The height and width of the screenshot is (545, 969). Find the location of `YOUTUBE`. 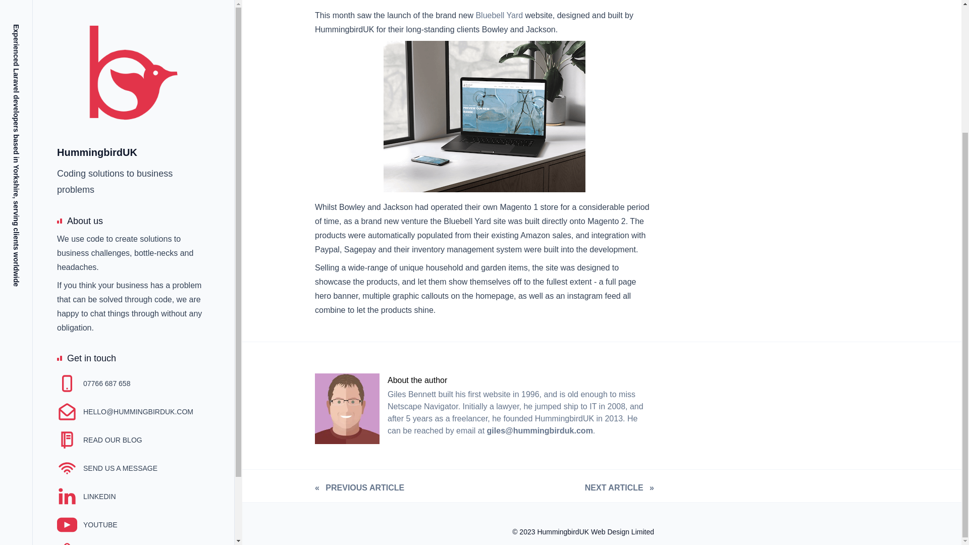

YOUTUBE is located at coordinates (87, 356).